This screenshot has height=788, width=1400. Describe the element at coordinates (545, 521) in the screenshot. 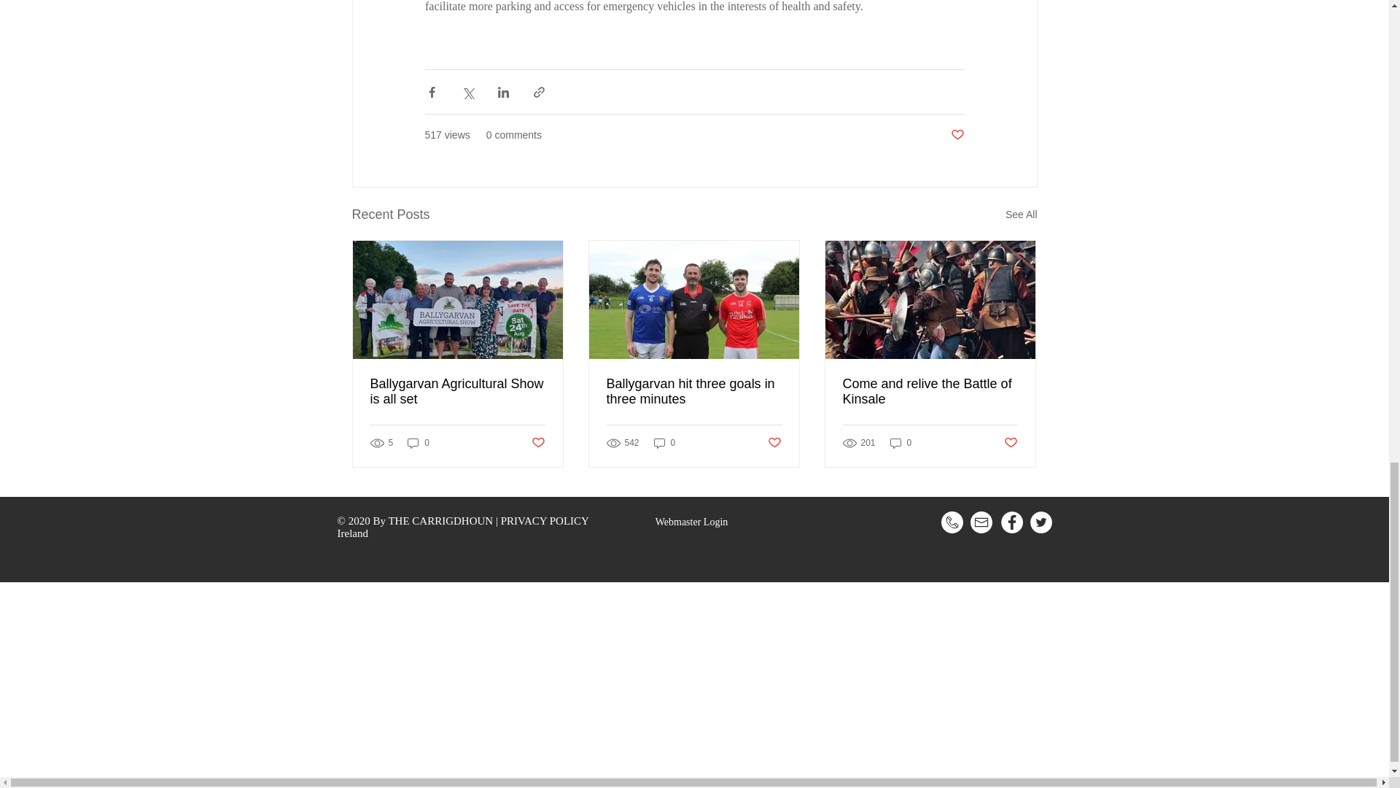

I see `PRIVACY POLICY` at that location.